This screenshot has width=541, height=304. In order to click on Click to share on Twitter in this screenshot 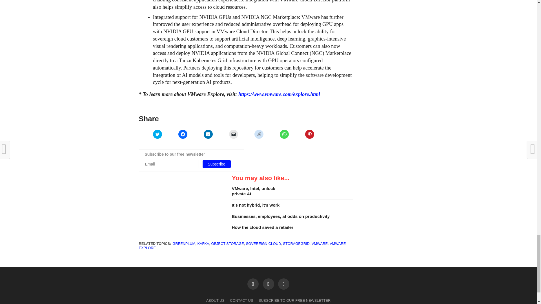, I will do `click(157, 134)`.